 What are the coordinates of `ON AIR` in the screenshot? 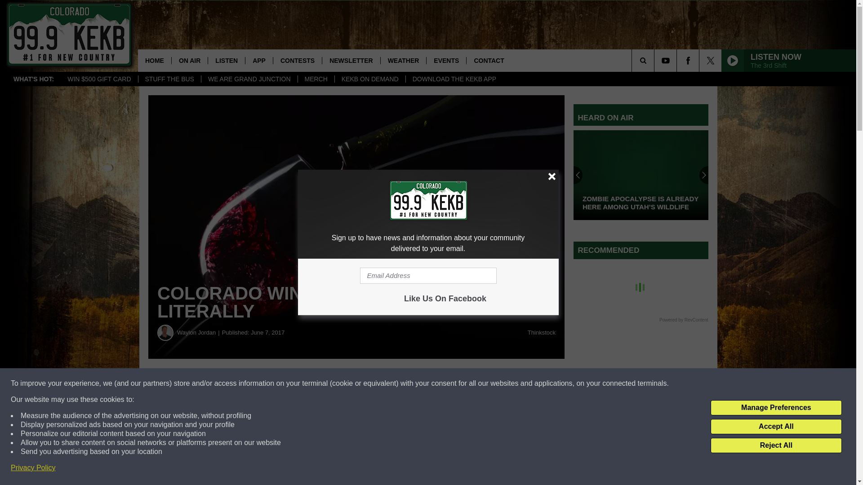 It's located at (189, 60).